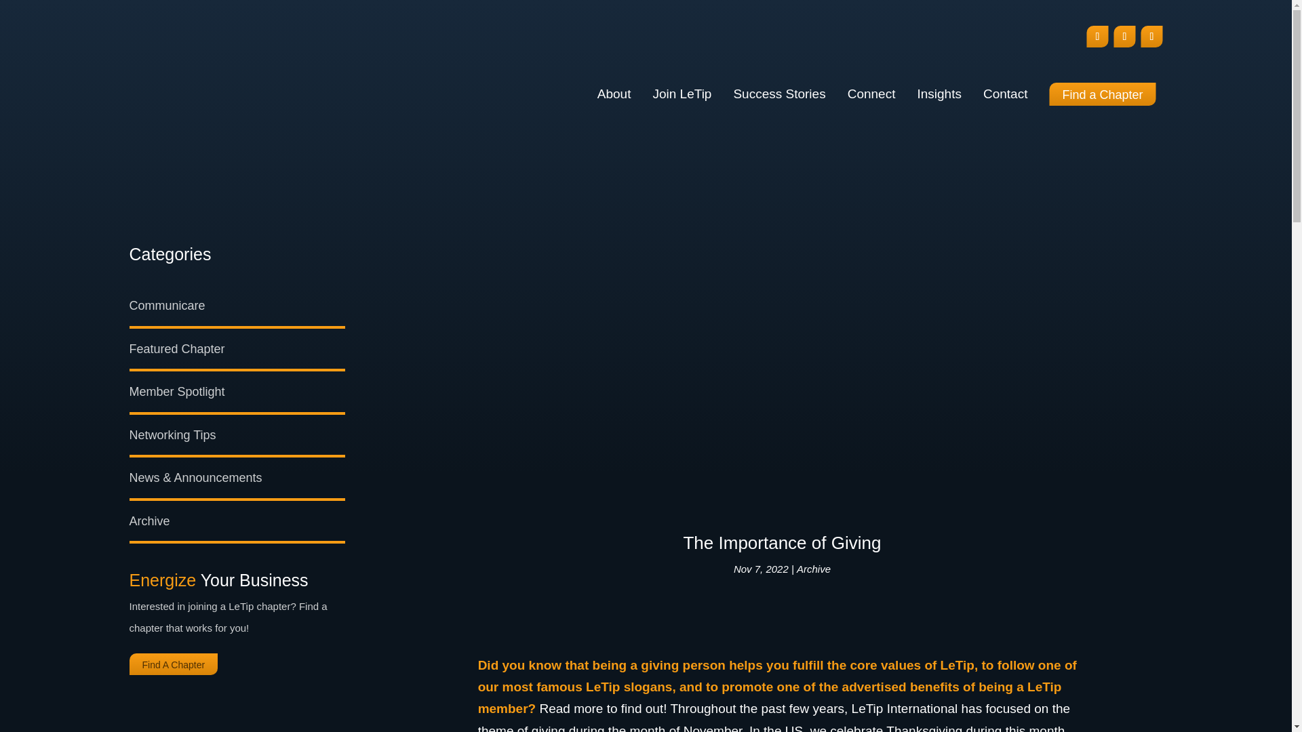 This screenshot has height=732, width=1302. I want to click on Archive, so click(814, 568).